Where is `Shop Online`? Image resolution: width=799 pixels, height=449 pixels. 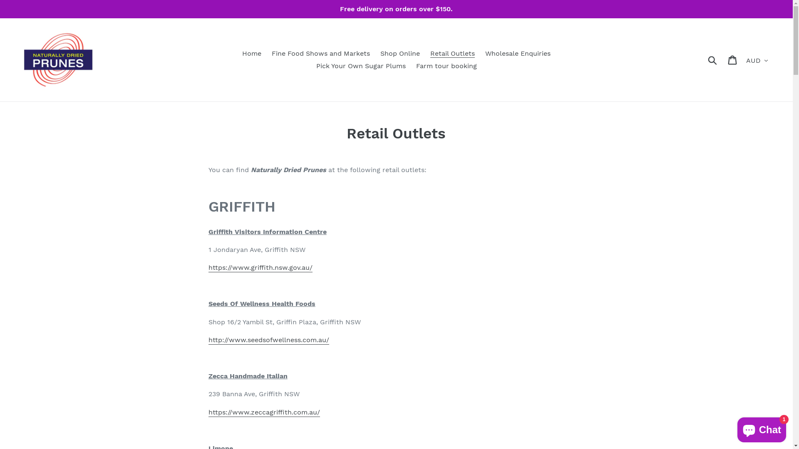 Shop Online is located at coordinates (400, 54).